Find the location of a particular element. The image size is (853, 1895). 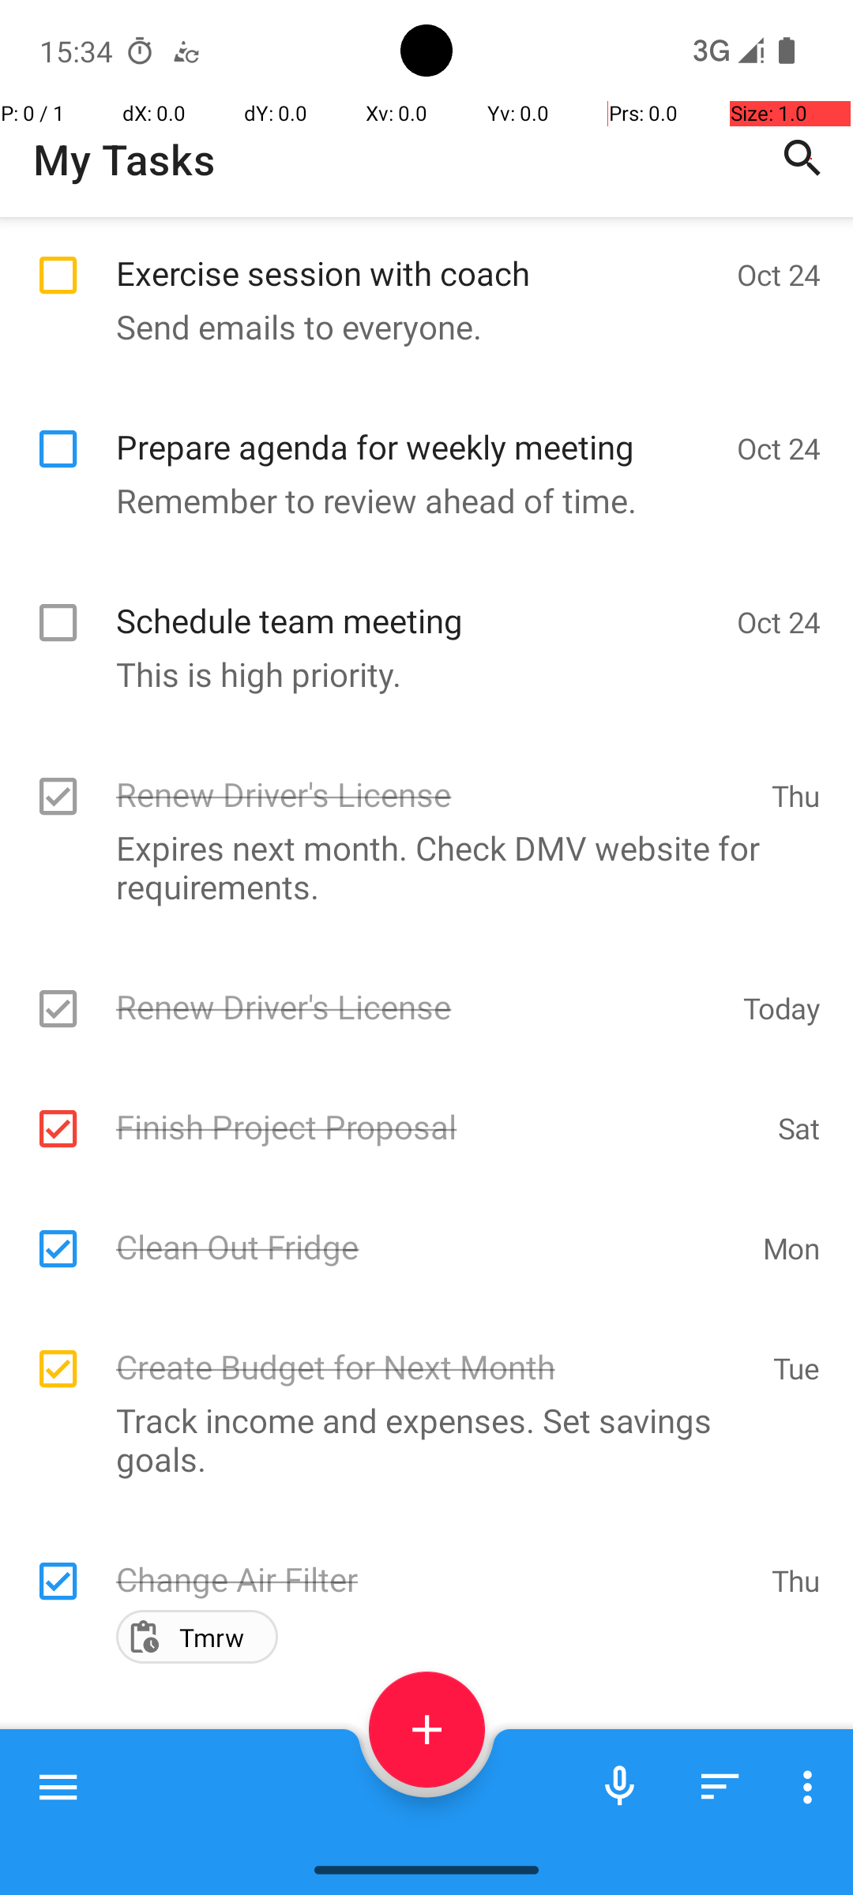

Send emails to everyone. is located at coordinates (419, 327).